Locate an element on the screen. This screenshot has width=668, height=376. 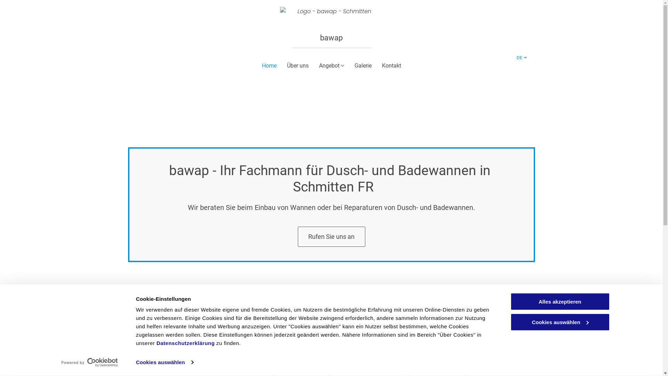
Galerie is located at coordinates (363, 65).